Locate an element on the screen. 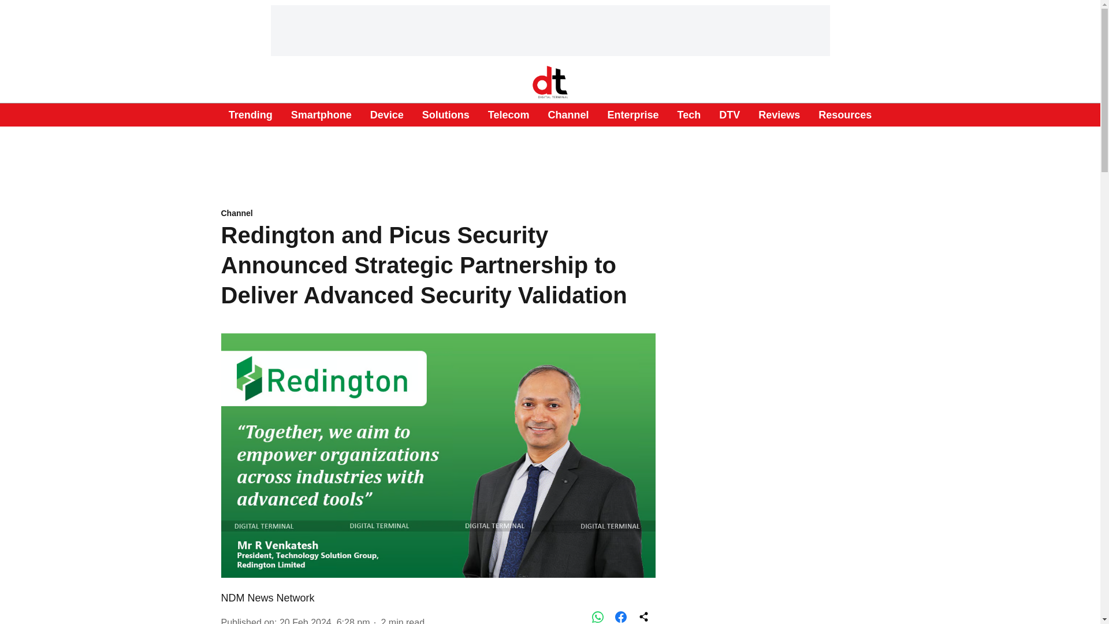 Image resolution: width=1109 pixels, height=624 pixels. 3rd party ad content is located at coordinates (550, 157).